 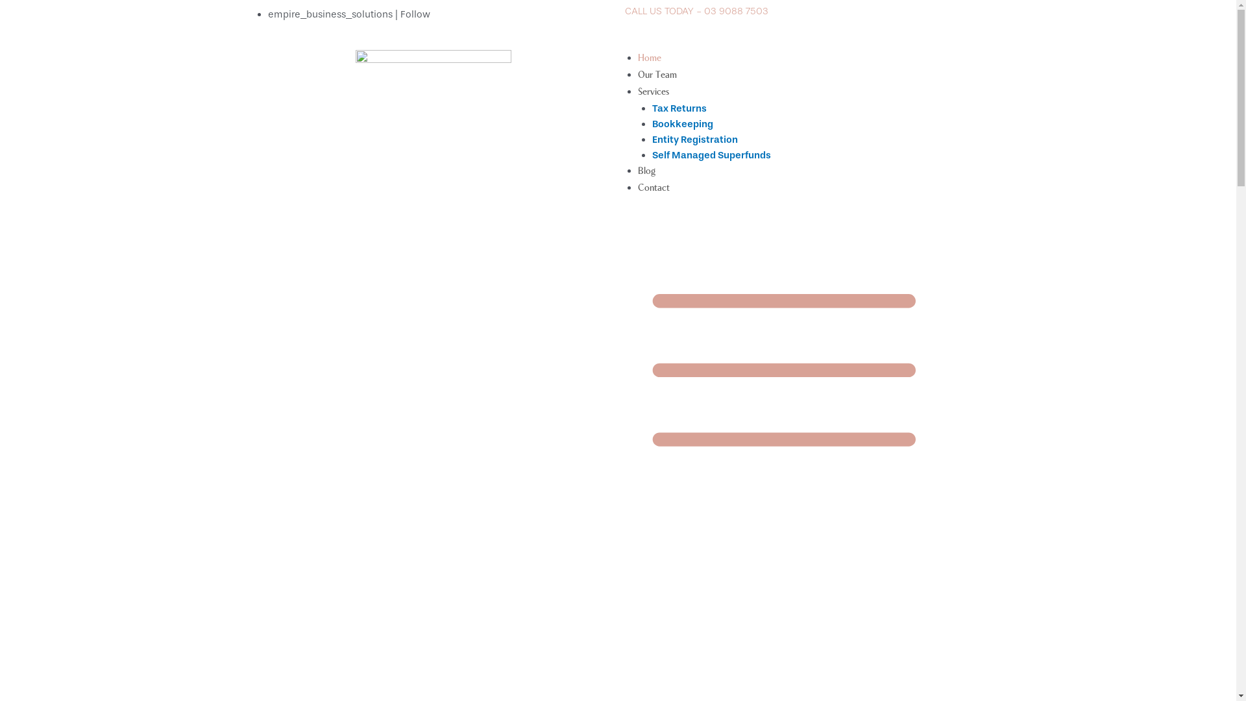 What do you see at coordinates (348, 14) in the screenshot?
I see `empire_business_solutions | Follow` at bounding box center [348, 14].